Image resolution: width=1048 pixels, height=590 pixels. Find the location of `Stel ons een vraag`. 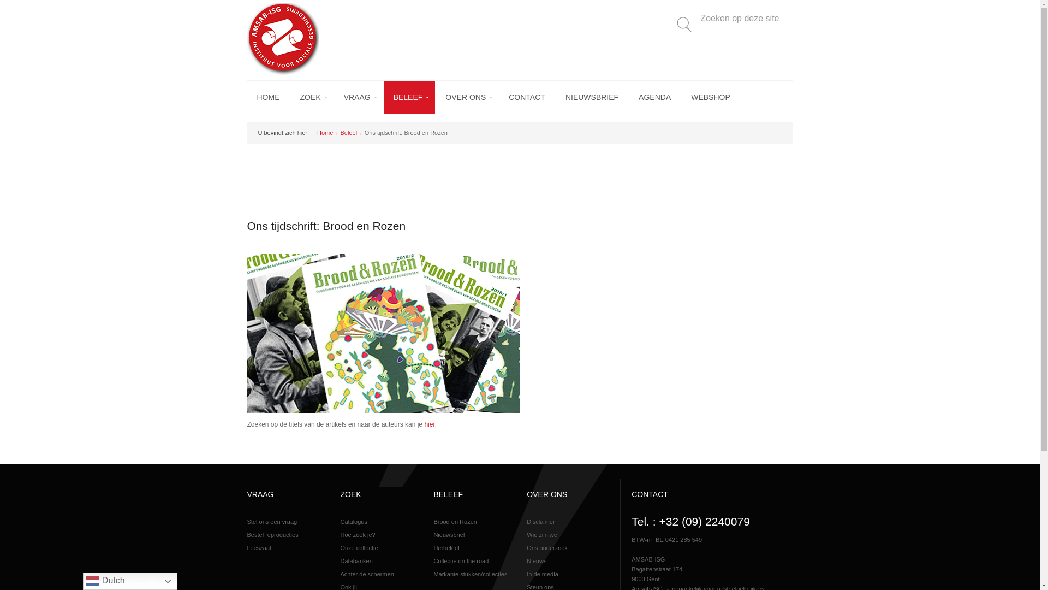

Stel ons een vraag is located at coordinates (286, 522).